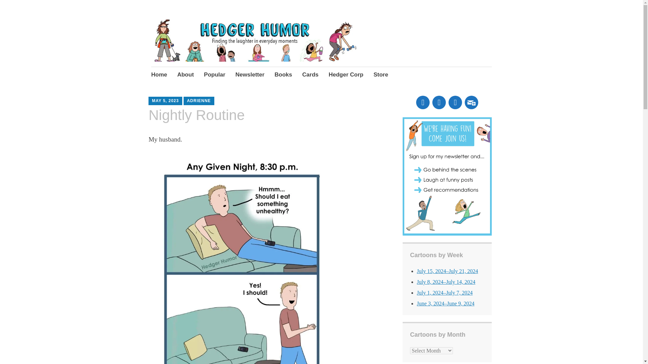 This screenshot has height=364, width=648. Describe the element at coordinates (381, 75) in the screenshot. I see `Store` at that location.